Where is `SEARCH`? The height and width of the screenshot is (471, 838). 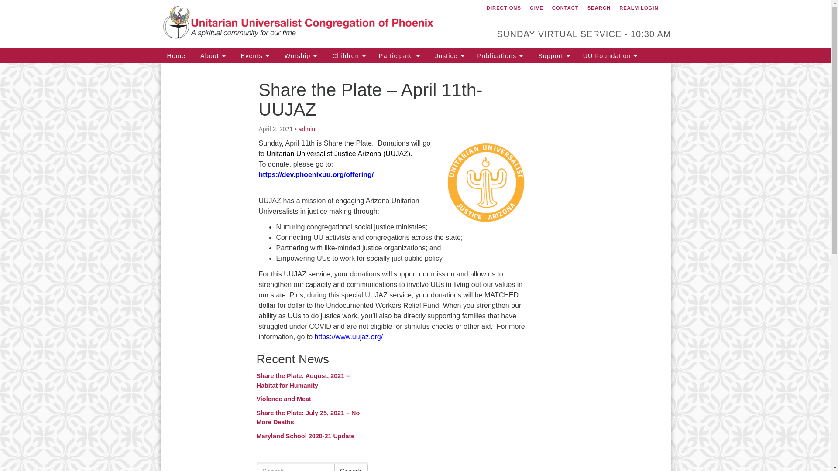
SEARCH is located at coordinates (599, 8).